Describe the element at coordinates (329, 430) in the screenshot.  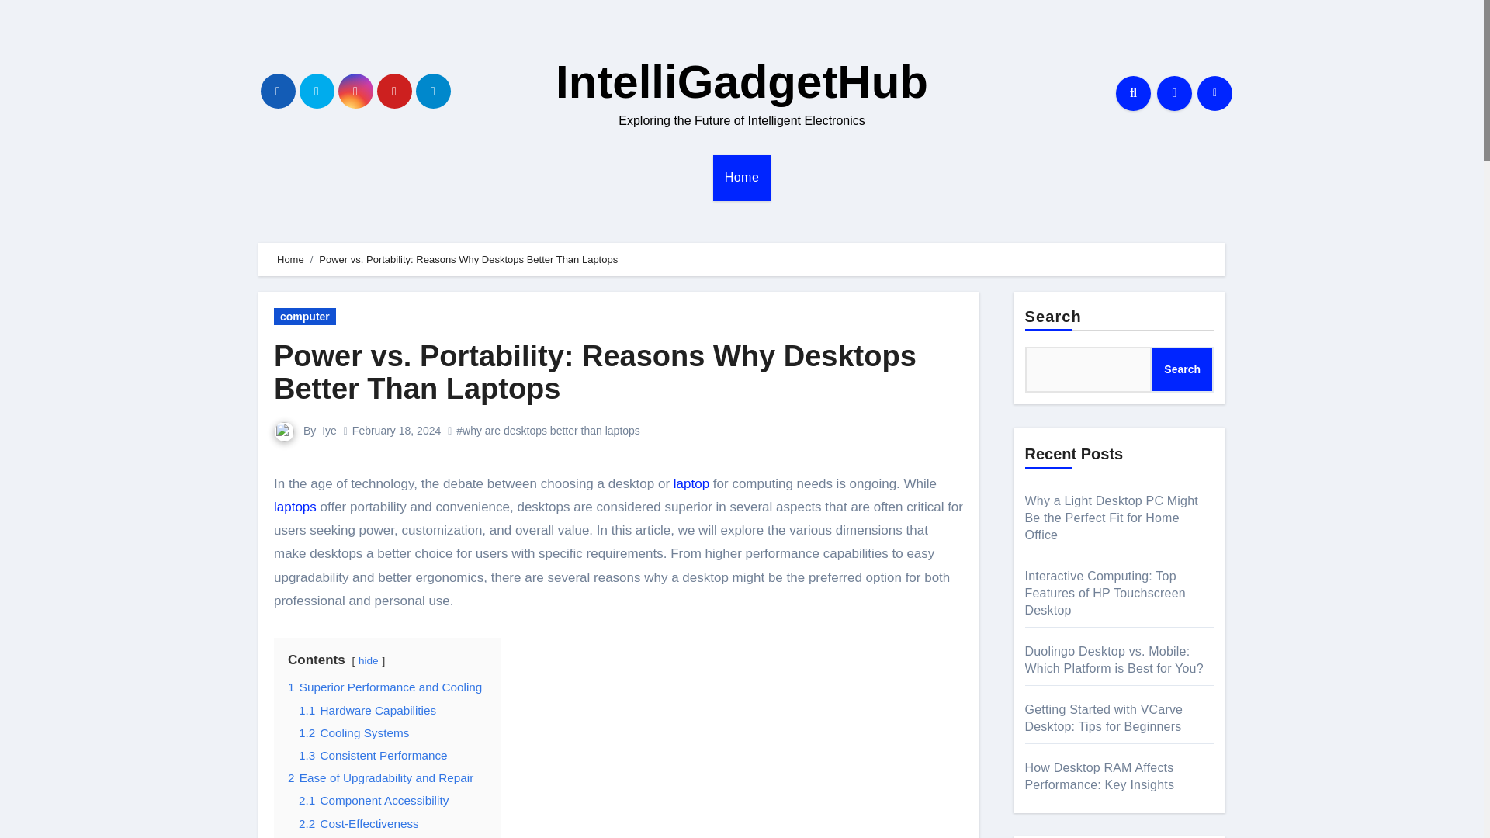
I see `Iye` at that location.